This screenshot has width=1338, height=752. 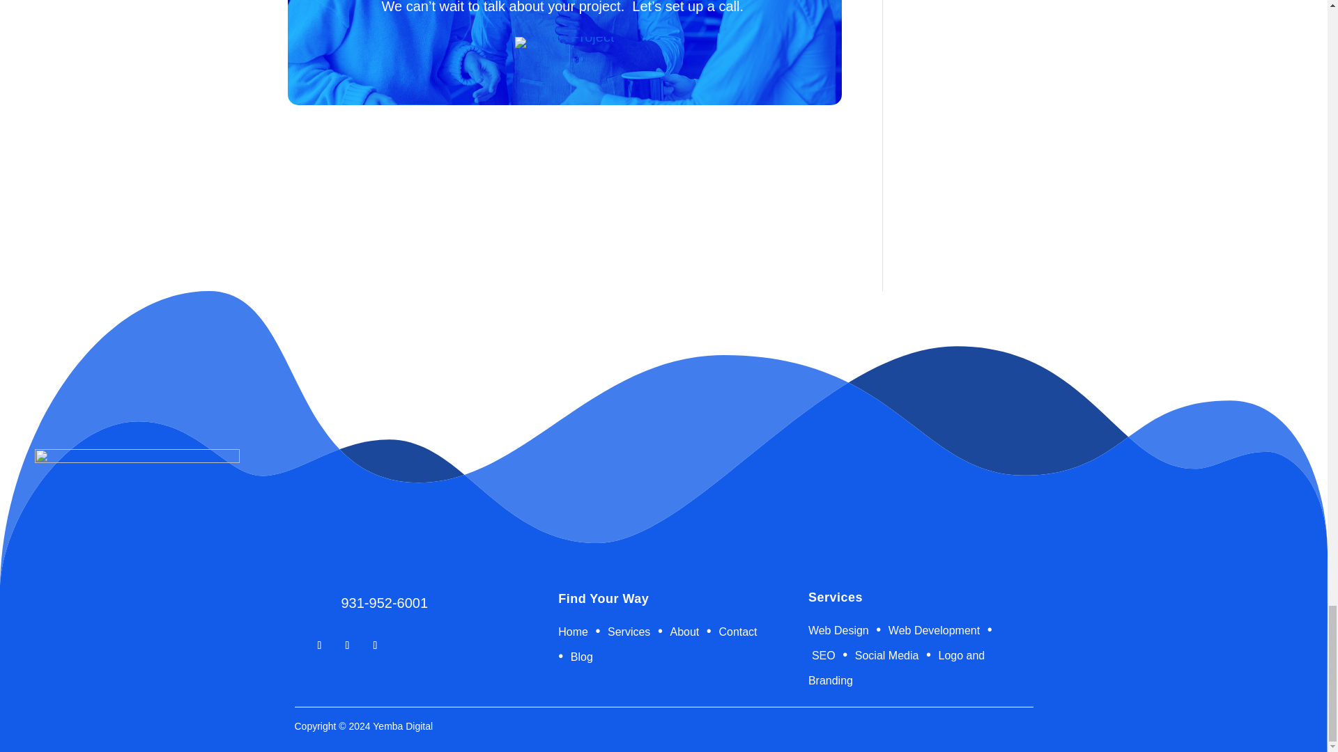 What do you see at coordinates (564, 42) in the screenshot?
I see `START A PROJECT button` at bounding box center [564, 42].